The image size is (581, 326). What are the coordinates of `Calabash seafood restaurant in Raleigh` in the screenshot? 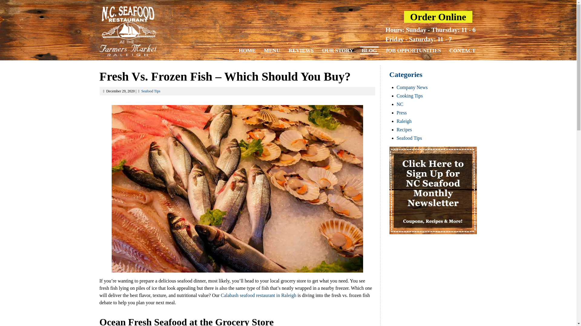 It's located at (258, 295).